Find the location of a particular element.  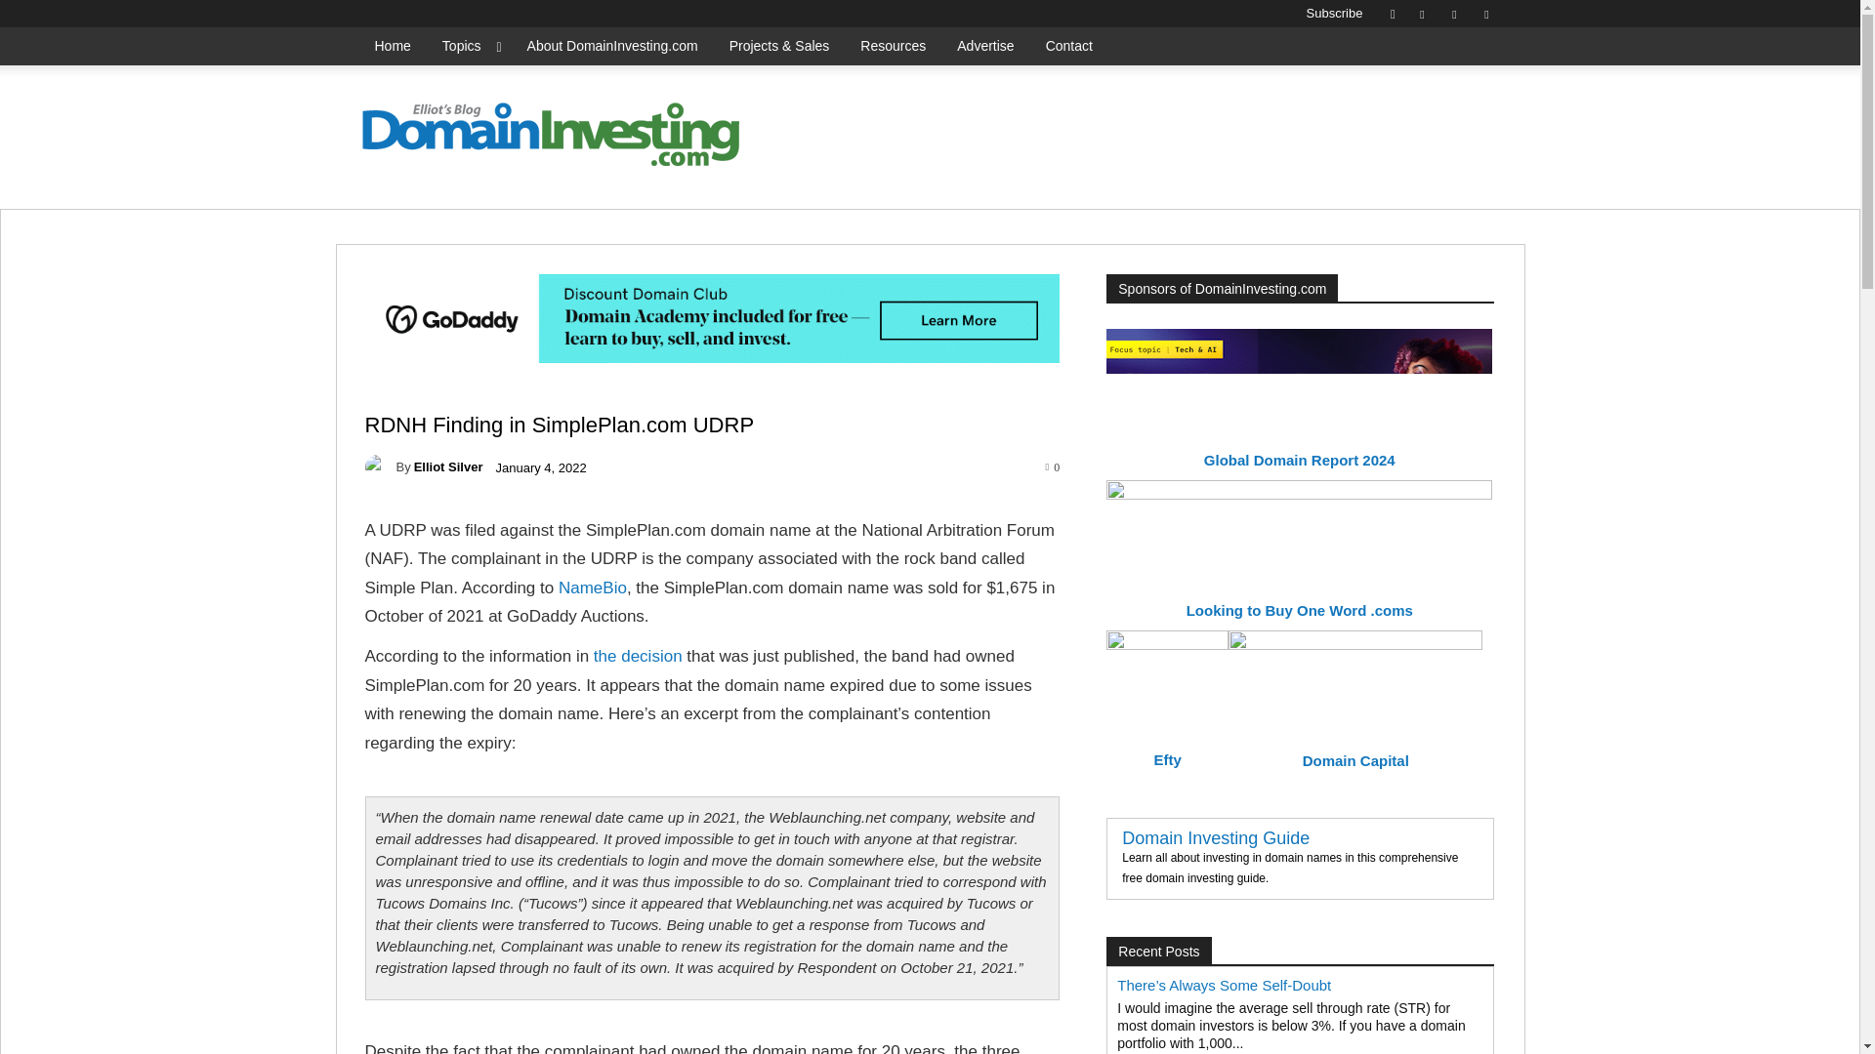

Twitter is located at coordinates (1486, 14).